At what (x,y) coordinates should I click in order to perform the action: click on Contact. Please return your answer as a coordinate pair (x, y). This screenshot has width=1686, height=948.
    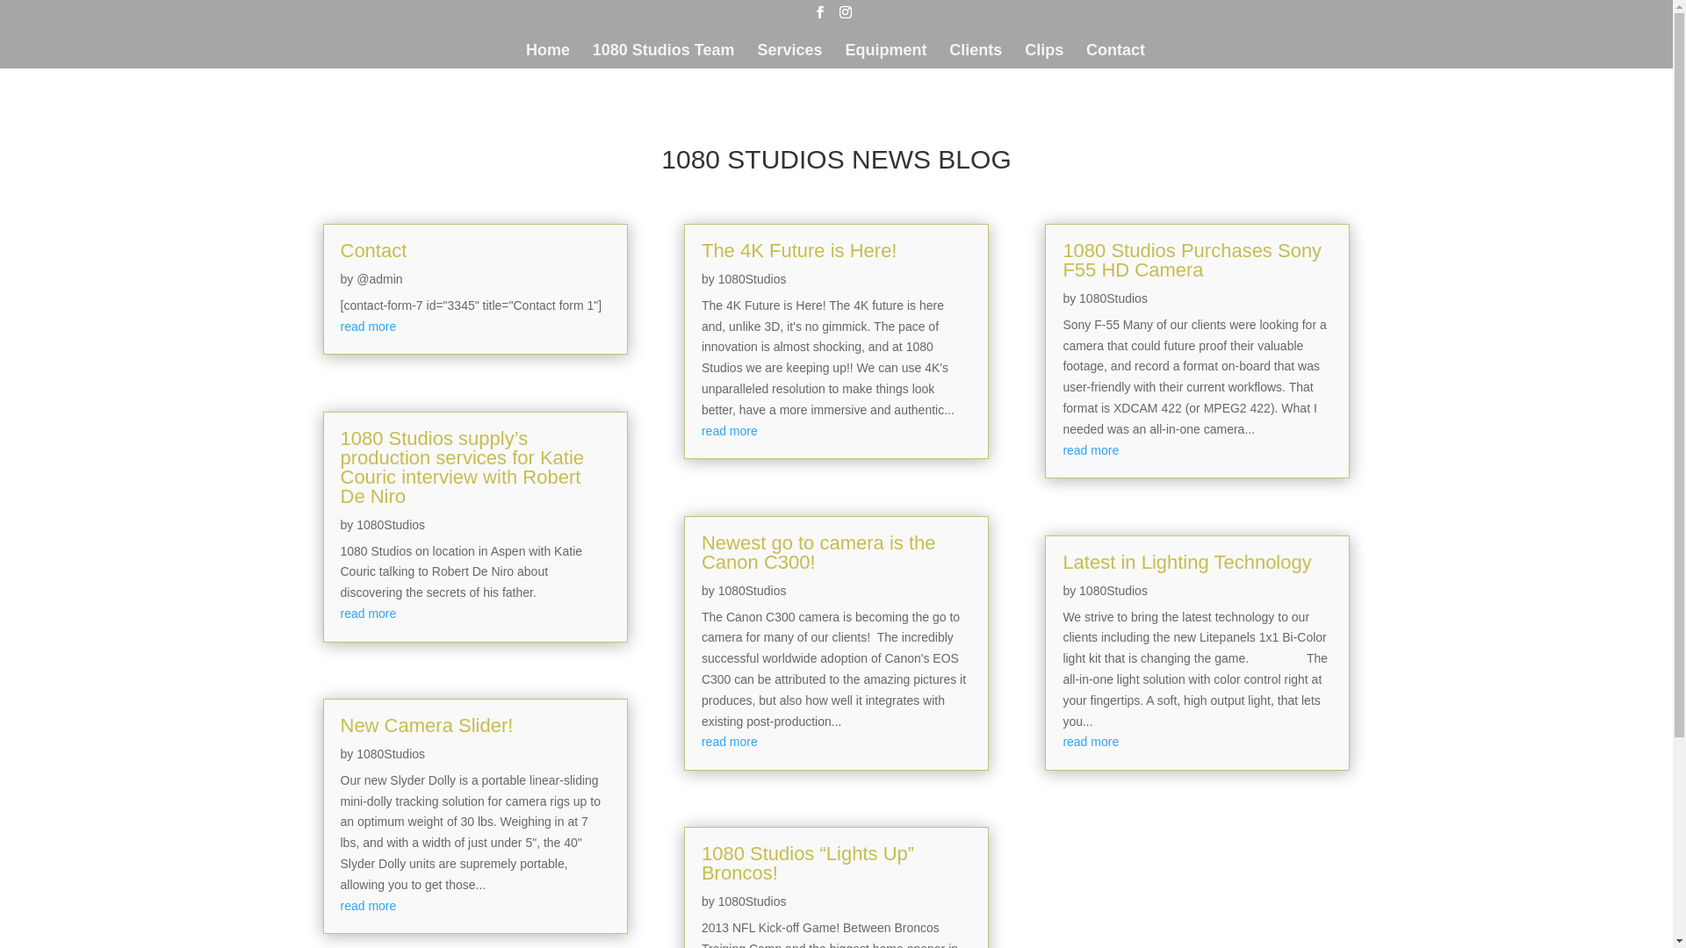
    Looking at the image, I should click on (374, 251).